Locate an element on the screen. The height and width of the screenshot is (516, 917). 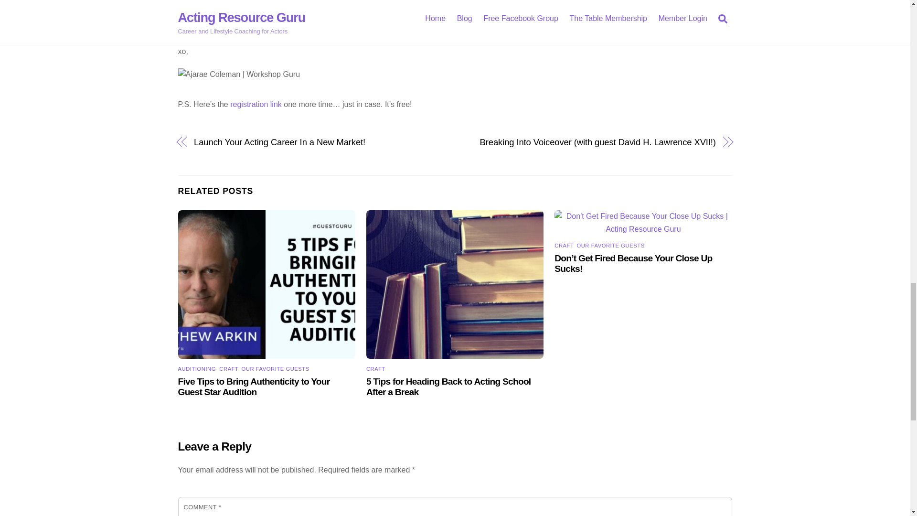
CRAFT is located at coordinates (375, 368).